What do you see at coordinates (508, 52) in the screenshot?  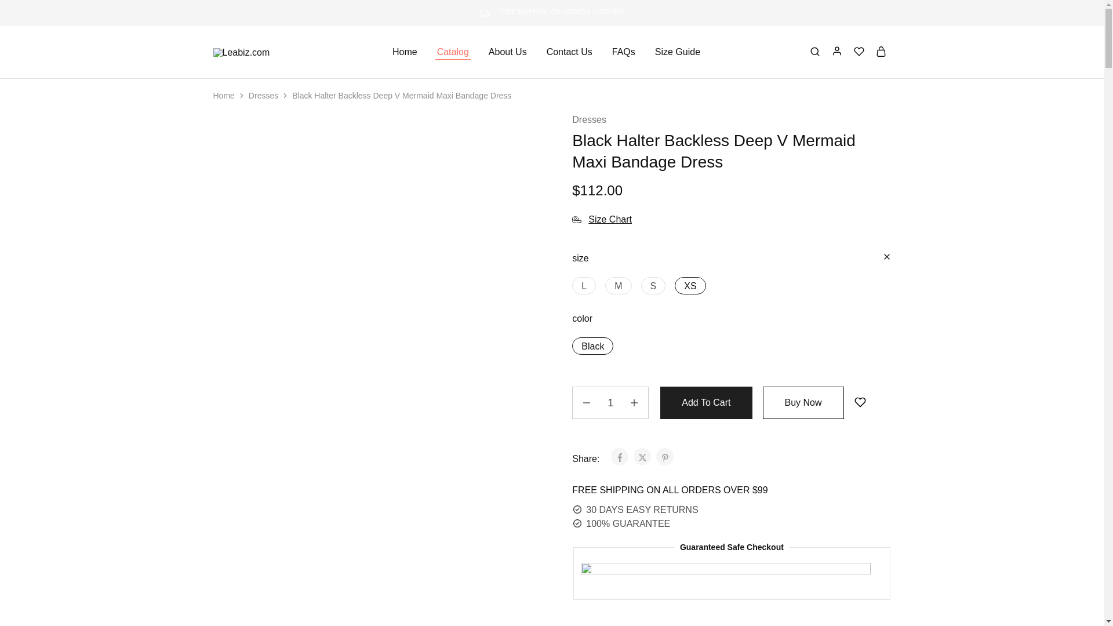 I see `About Us` at bounding box center [508, 52].